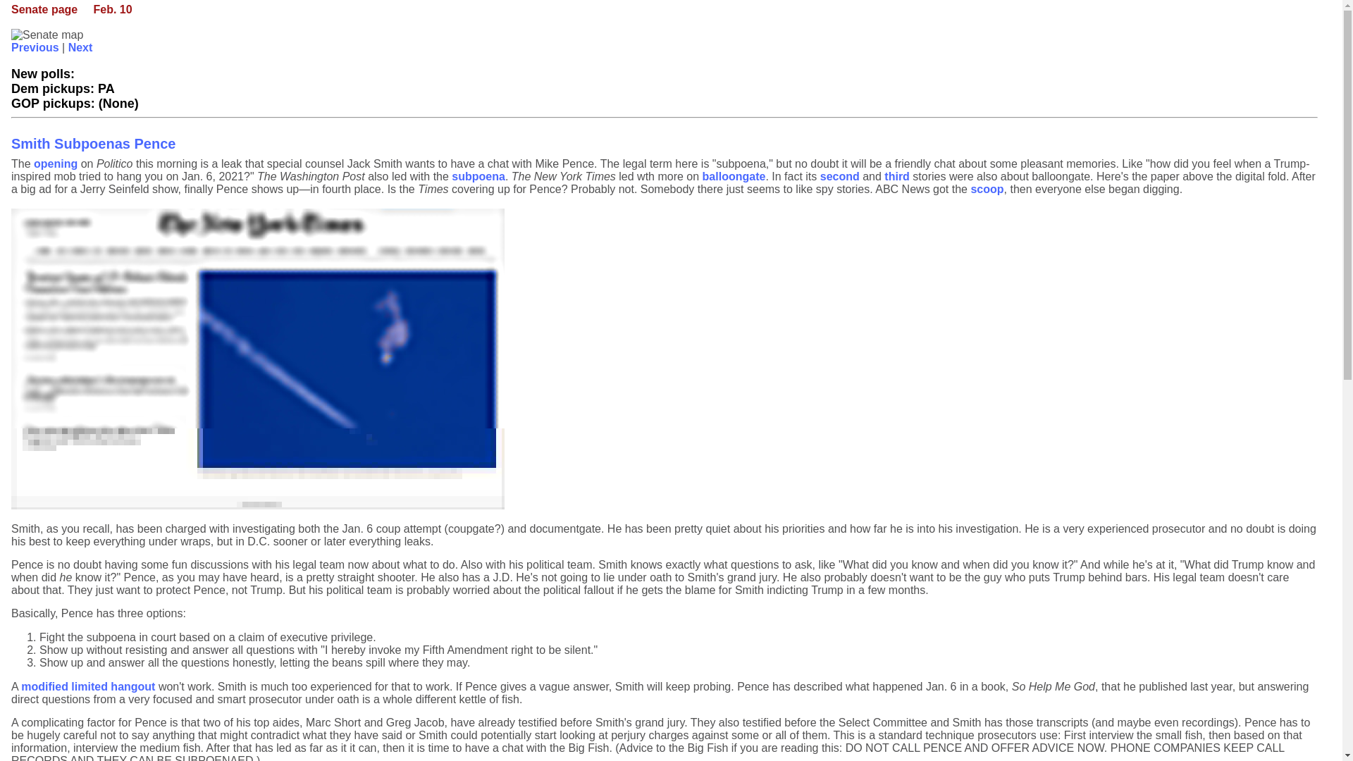  I want to click on Smith Subpoenas Pence, so click(93, 144).